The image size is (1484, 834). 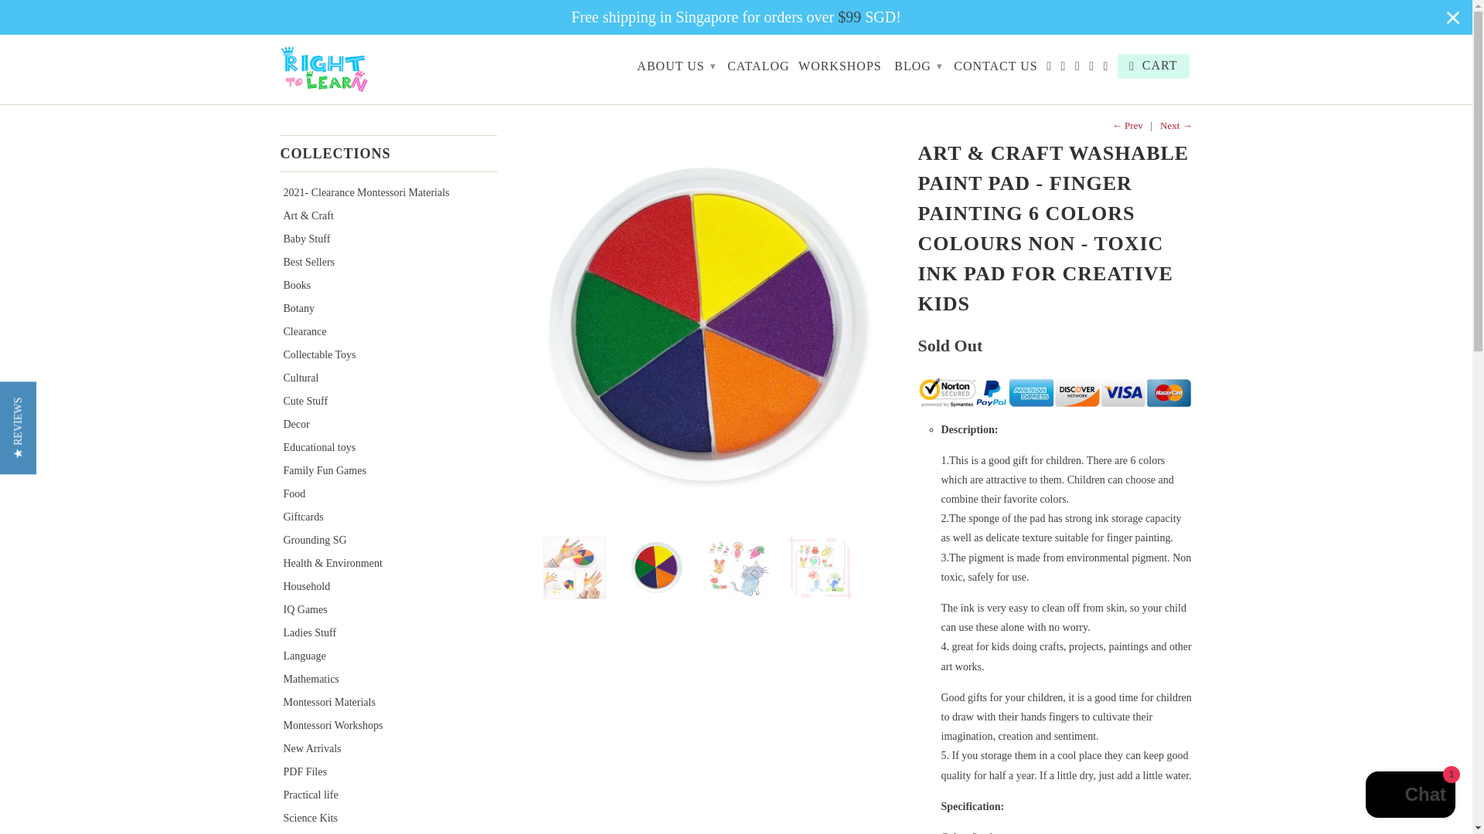 I want to click on Decor, so click(x=291, y=425).